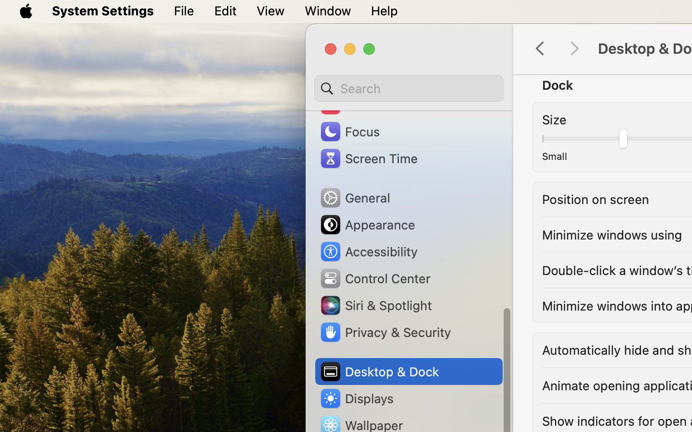 Image resolution: width=692 pixels, height=432 pixels. I want to click on Focus, so click(349, 132).